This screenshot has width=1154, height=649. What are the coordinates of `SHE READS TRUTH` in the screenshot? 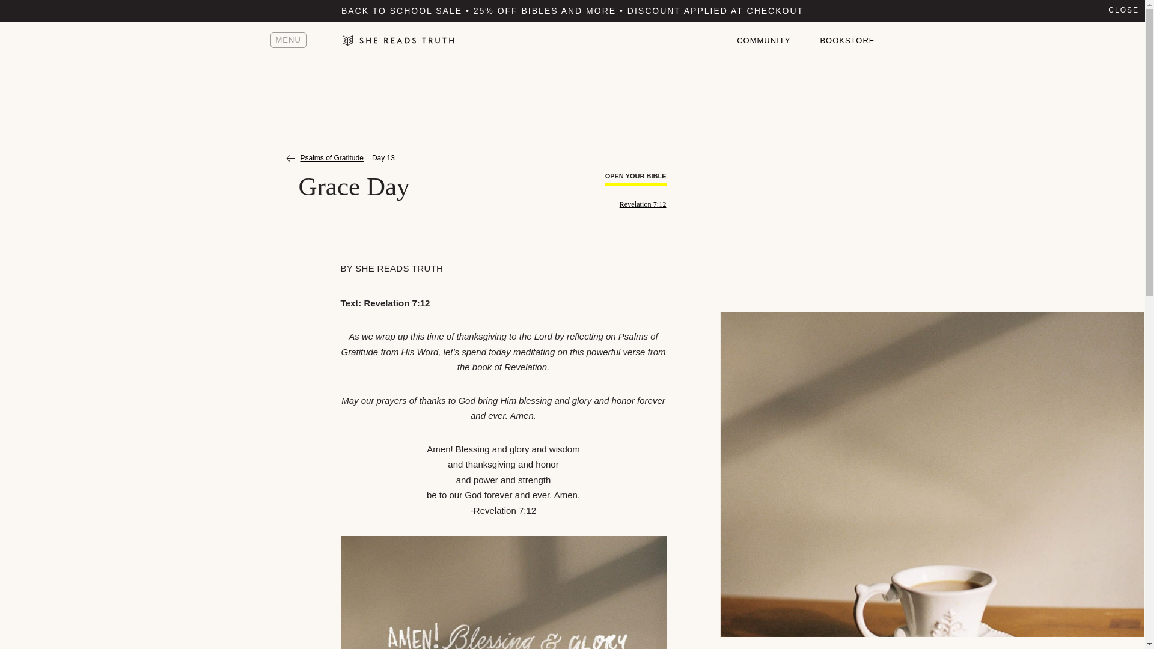 It's located at (399, 268).